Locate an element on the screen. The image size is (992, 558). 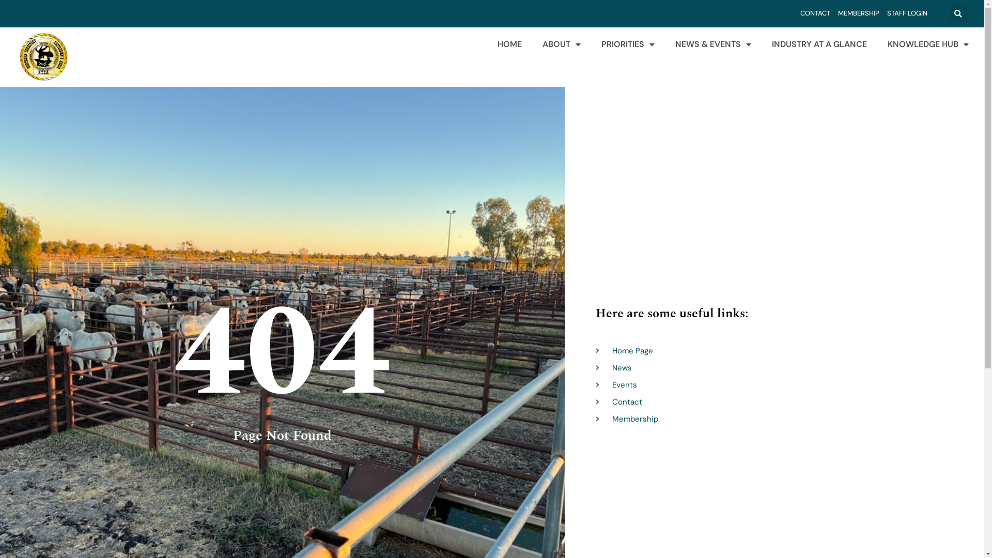
ABOUT is located at coordinates (562, 44).